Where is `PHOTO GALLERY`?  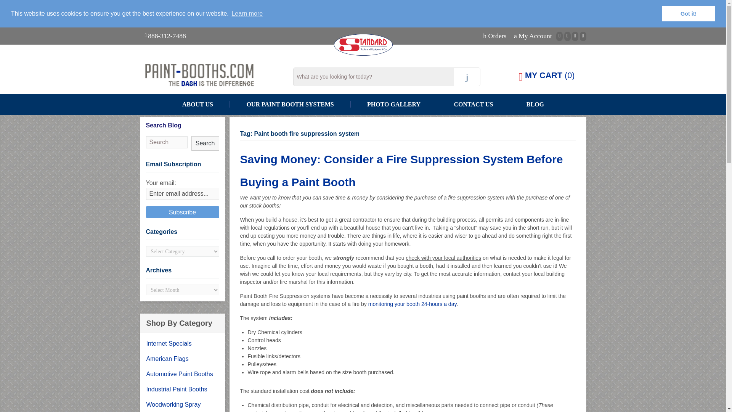 PHOTO GALLERY is located at coordinates (393, 104).